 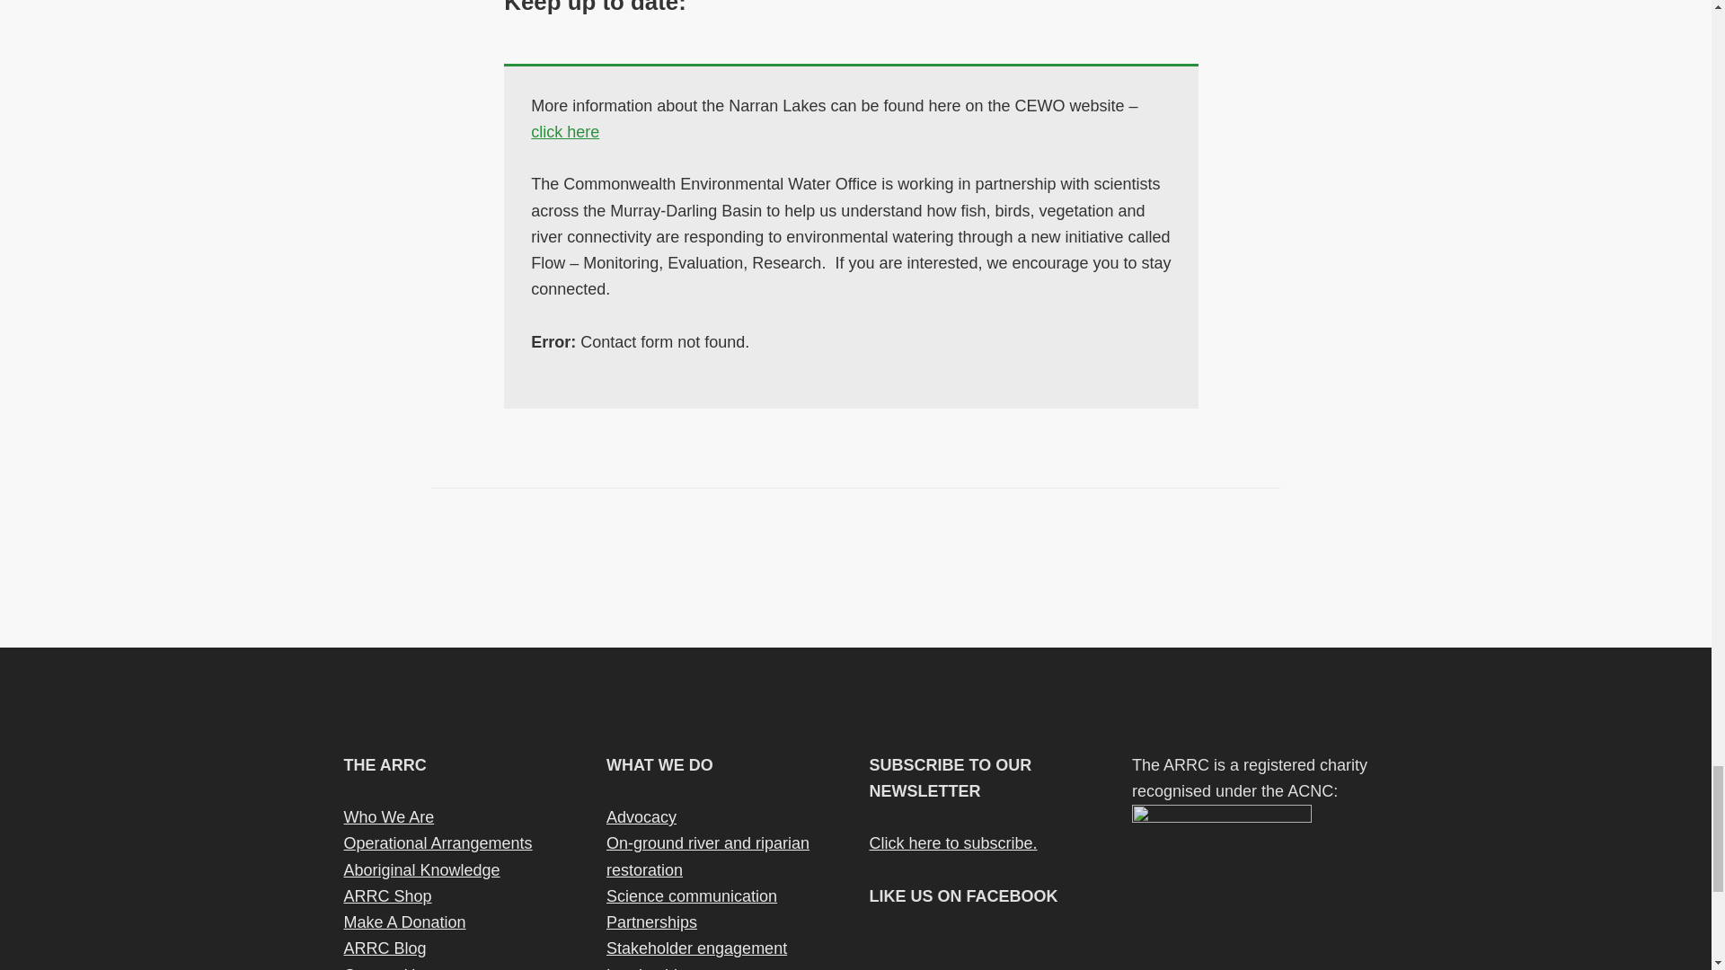 What do you see at coordinates (647, 968) in the screenshot?
I see `Leadership` at bounding box center [647, 968].